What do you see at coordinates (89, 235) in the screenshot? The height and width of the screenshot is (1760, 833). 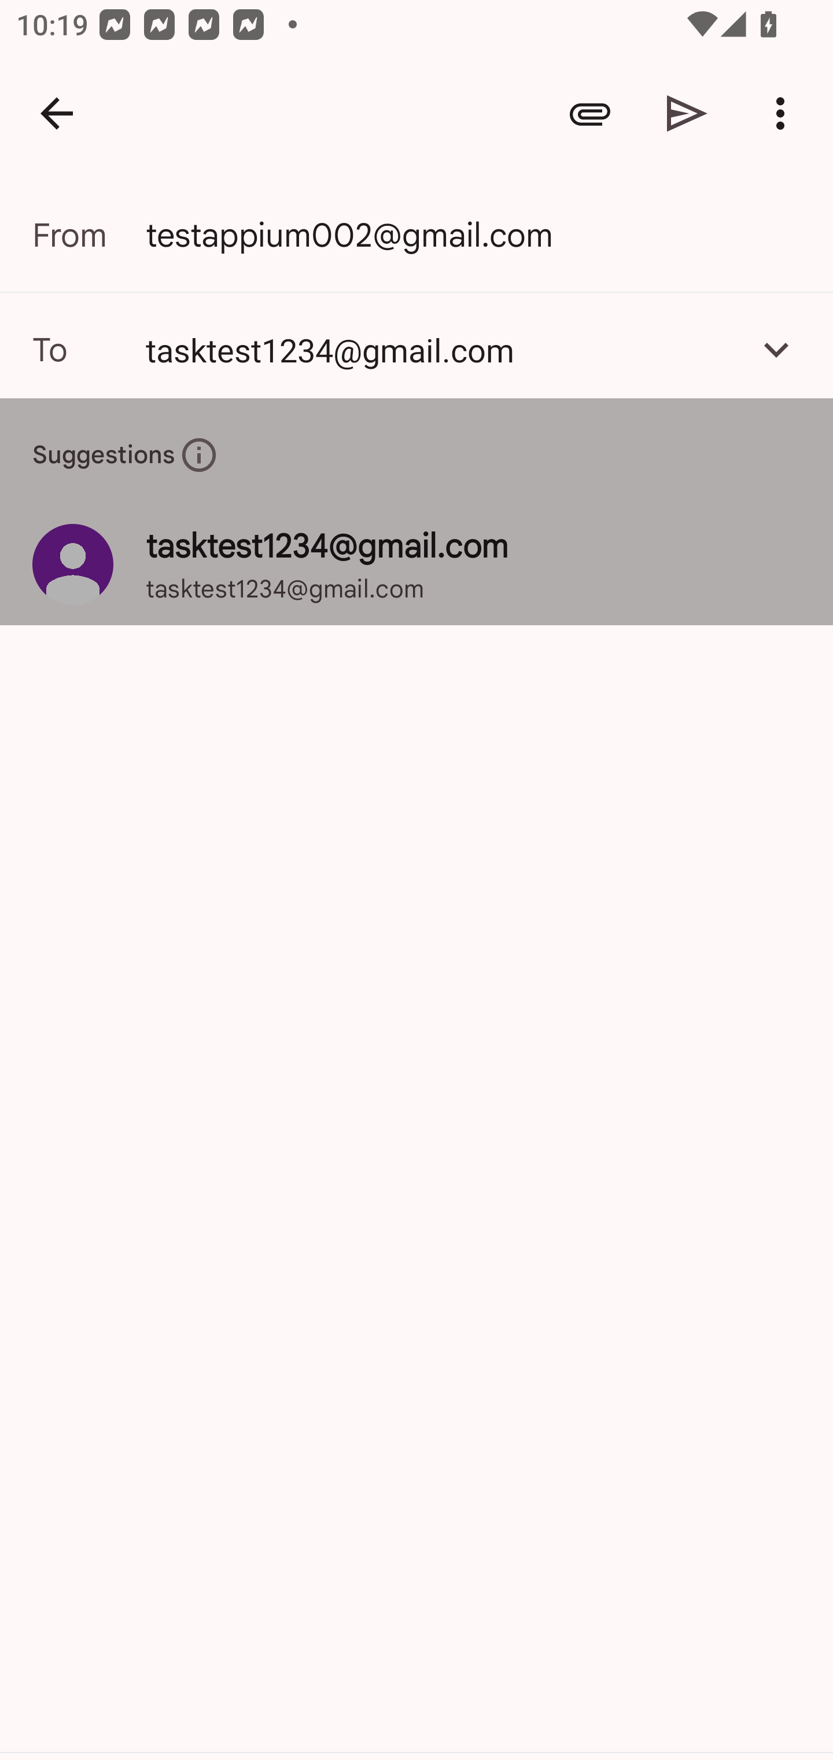 I see `From` at bounding box center [89, 235].